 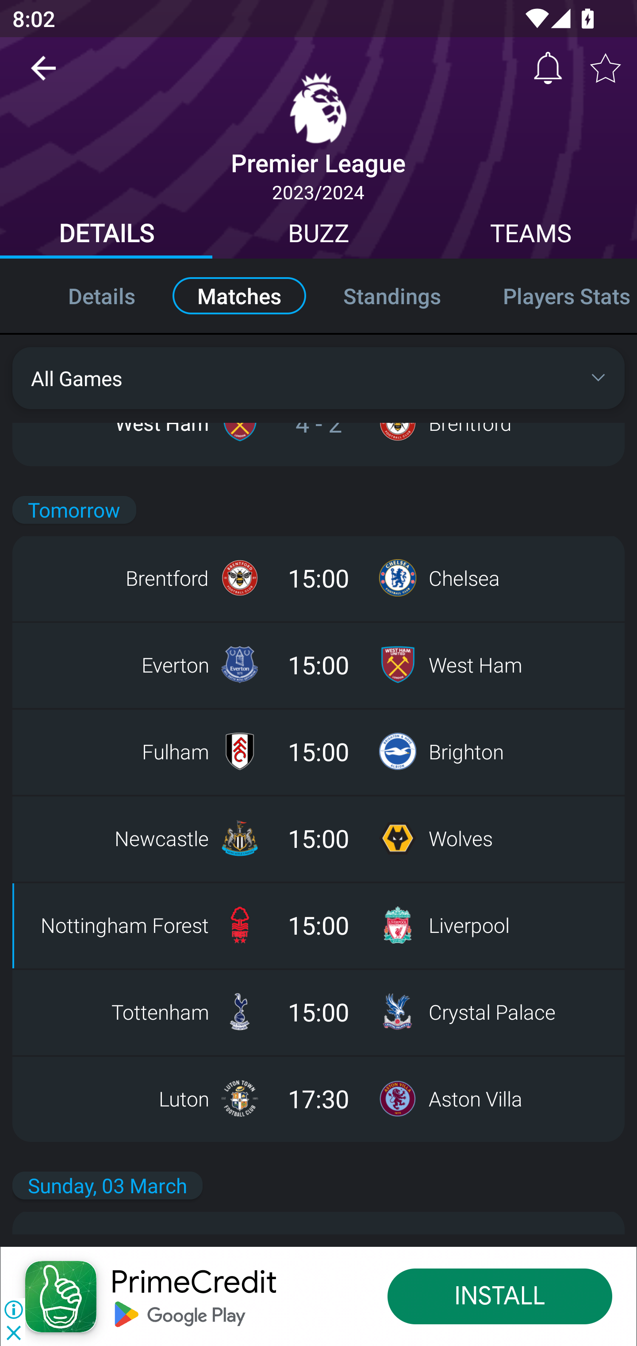 I want to click on Fulham 15:00 Brighton, so click(x=318, y=751).